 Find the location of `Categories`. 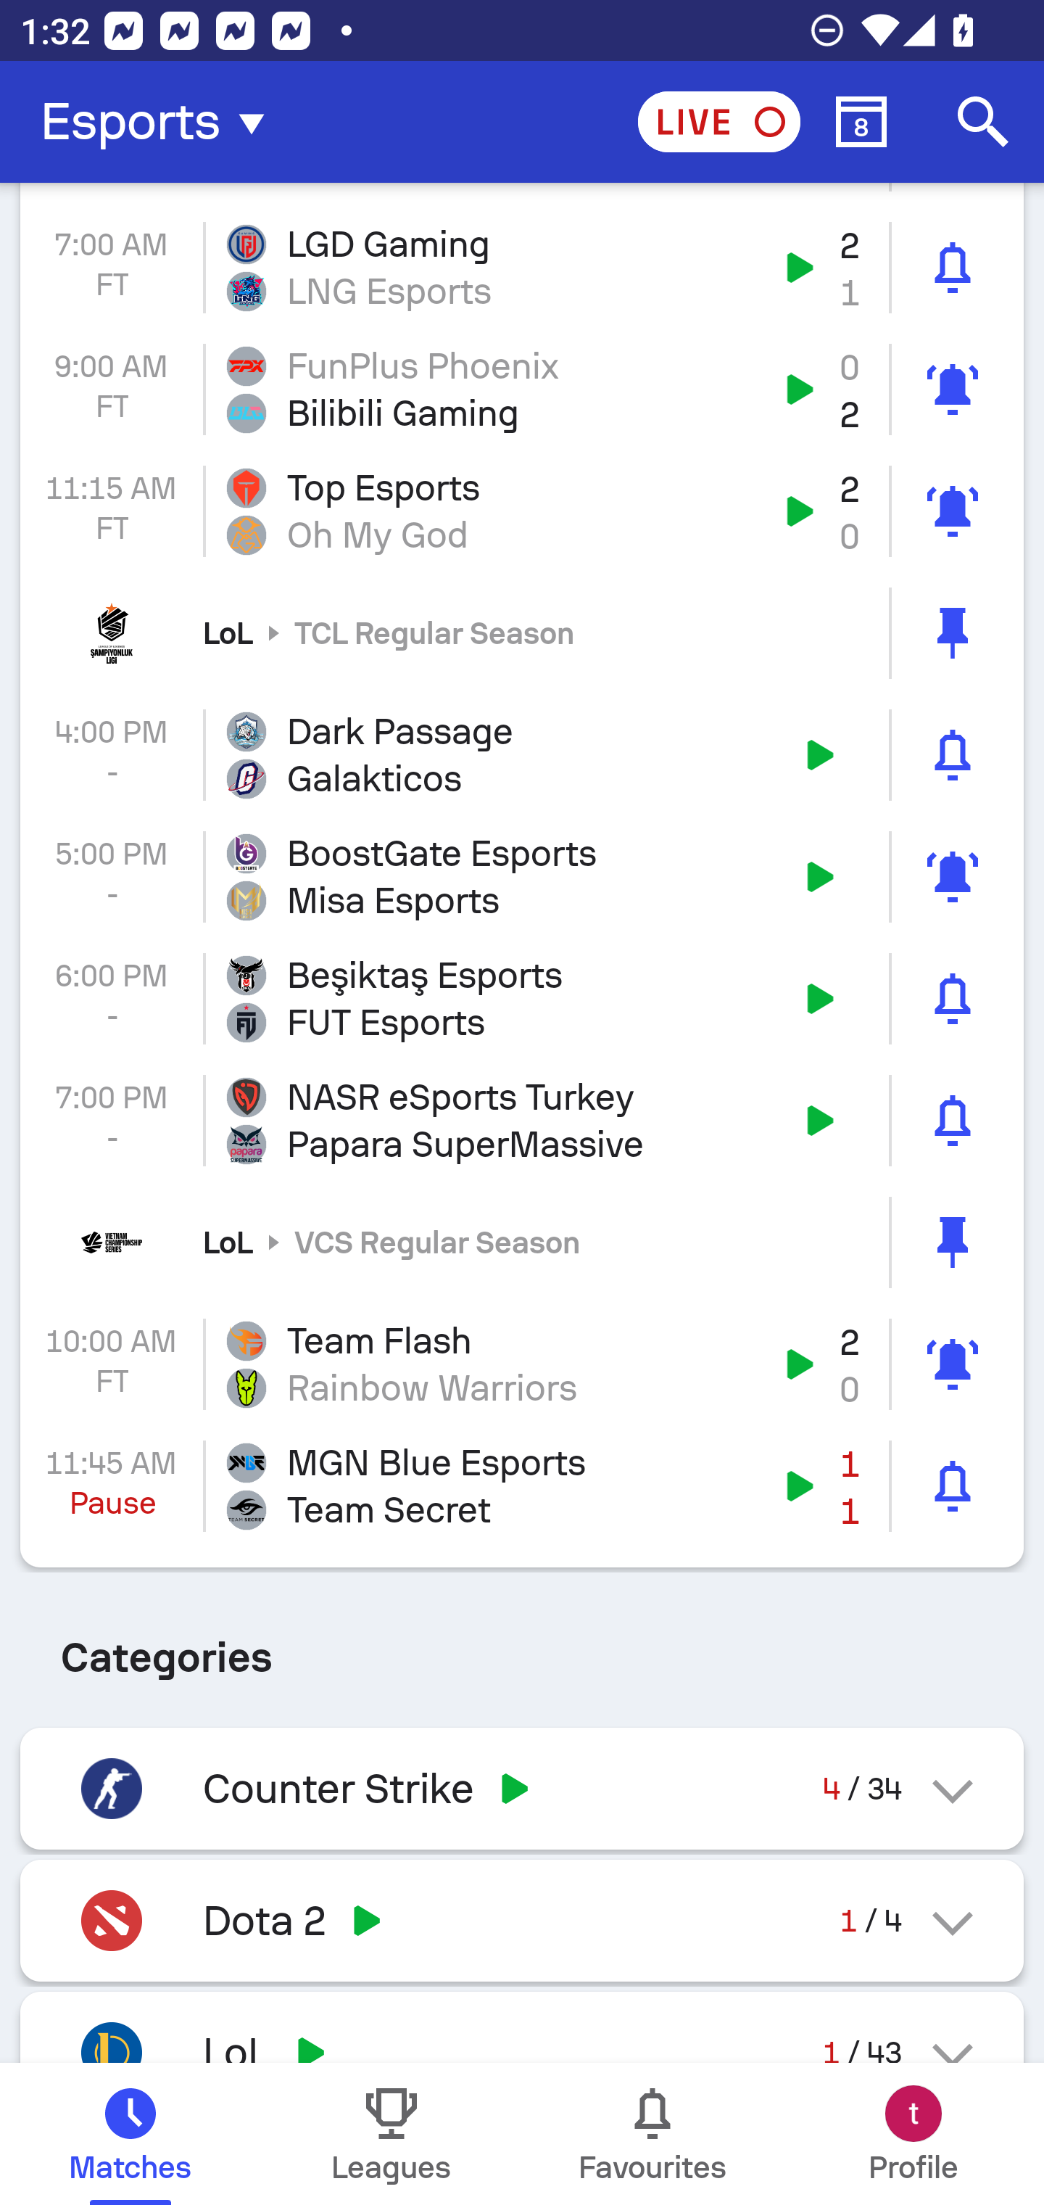

Categories is located at coordinates (522, 1646).